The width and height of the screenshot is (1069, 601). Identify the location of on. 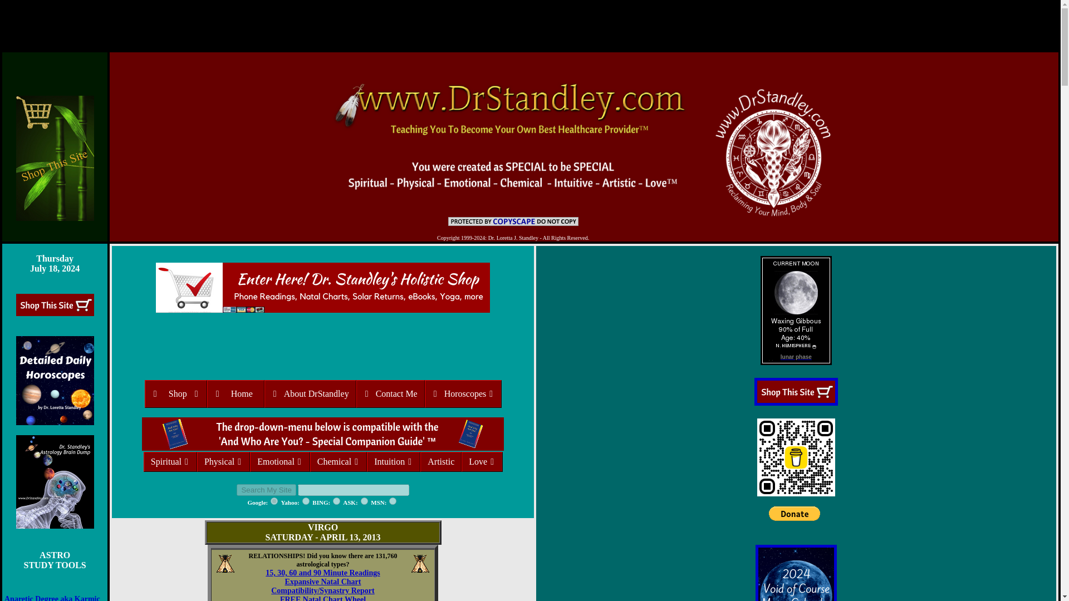
(306, 501).